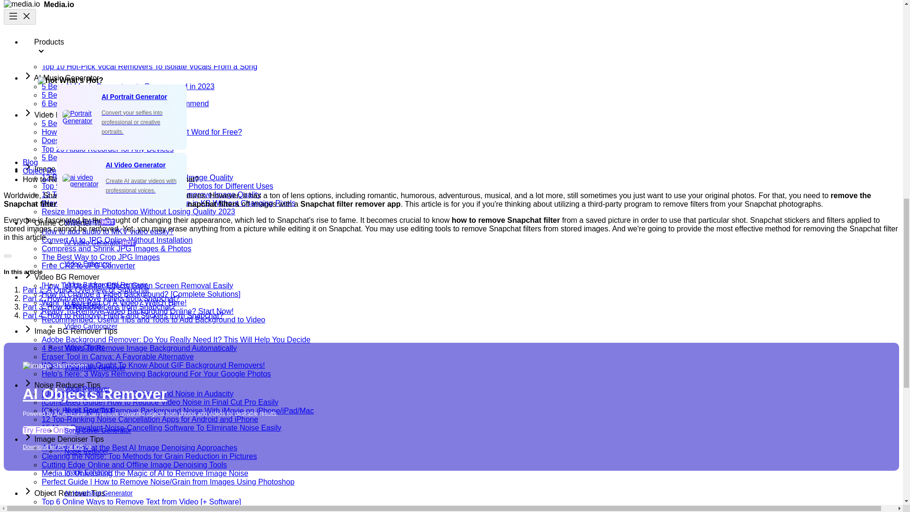  I want to click on Video Compressor, so click(146, 238).